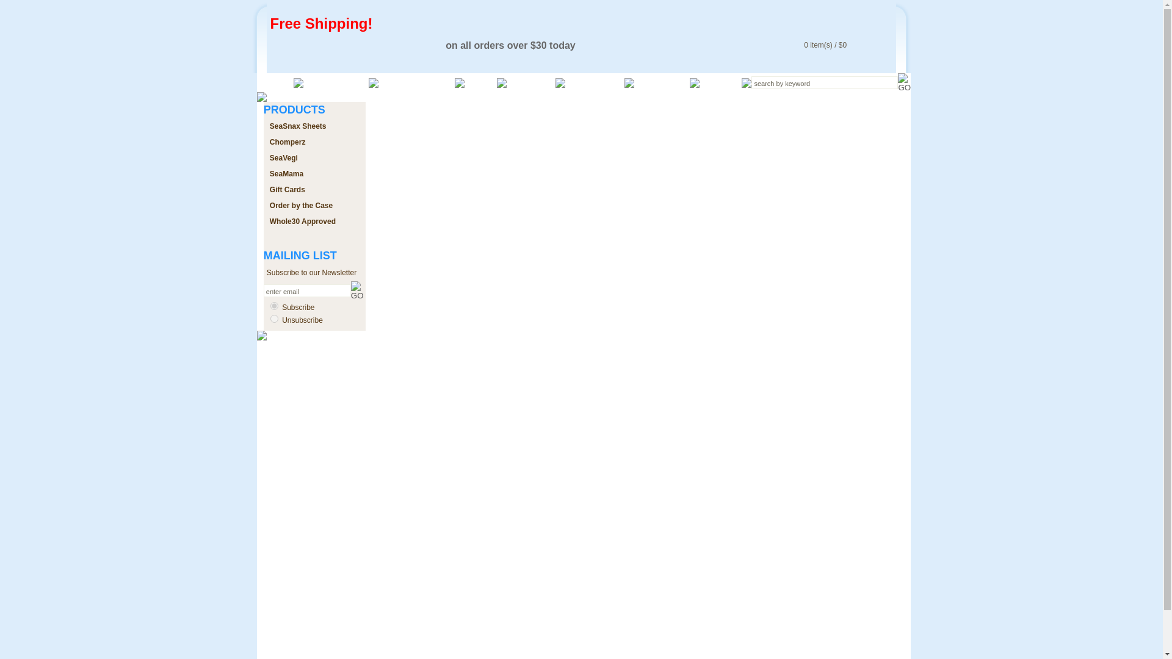  What do you see at coordinates (416, 82) in the screenshot?
I see `What People Say` at bounding box center [416, 82].